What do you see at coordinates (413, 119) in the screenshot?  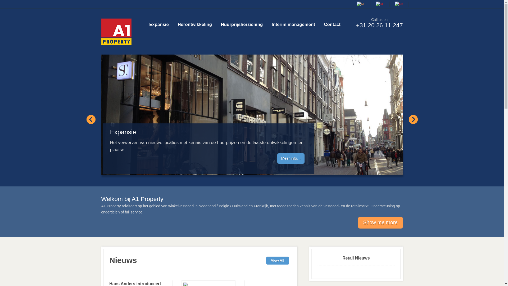 I see `Next` at bounding box center [413, 119].